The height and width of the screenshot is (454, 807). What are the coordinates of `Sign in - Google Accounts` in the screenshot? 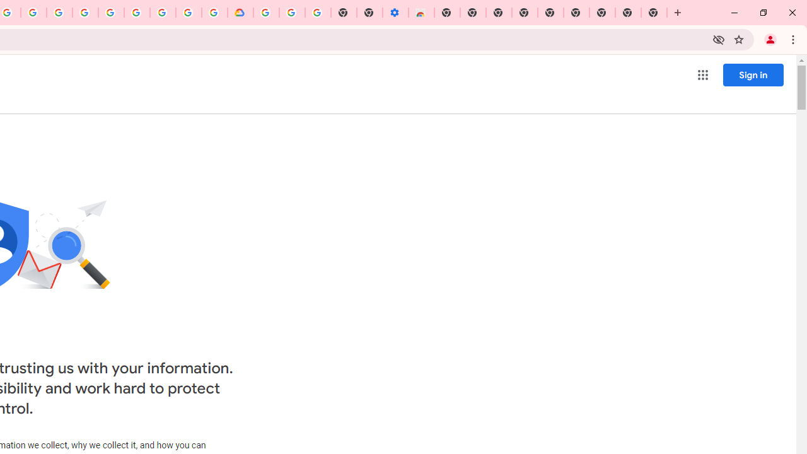 It's located at (111, 13).